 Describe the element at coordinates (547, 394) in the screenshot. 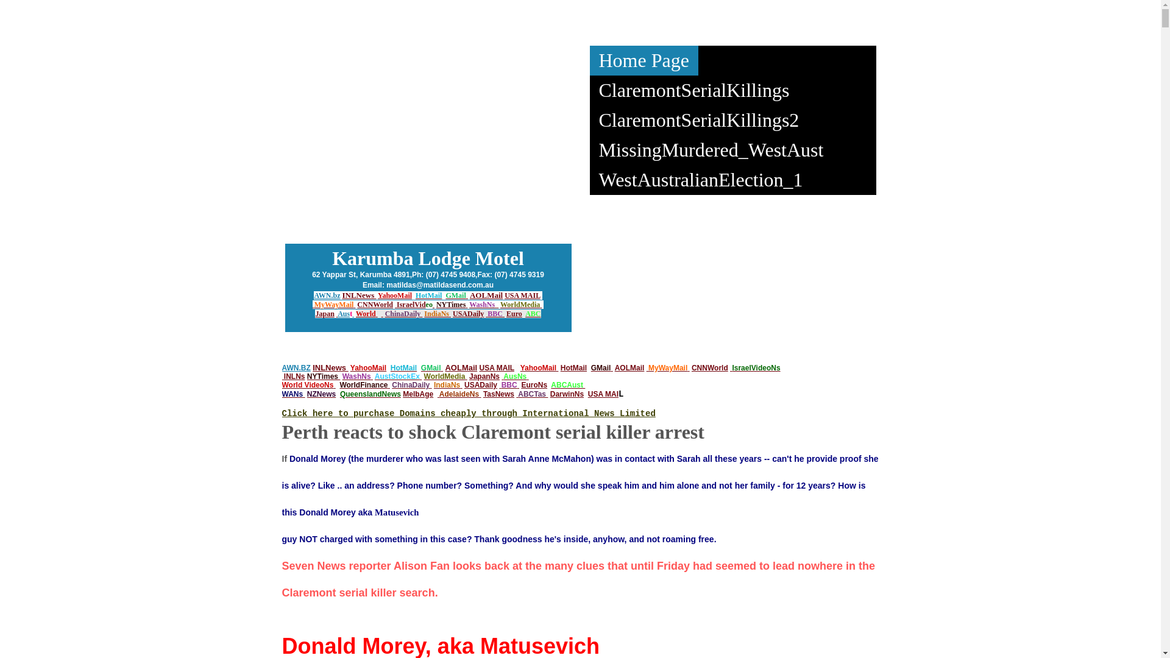

I see ` ` at that location.